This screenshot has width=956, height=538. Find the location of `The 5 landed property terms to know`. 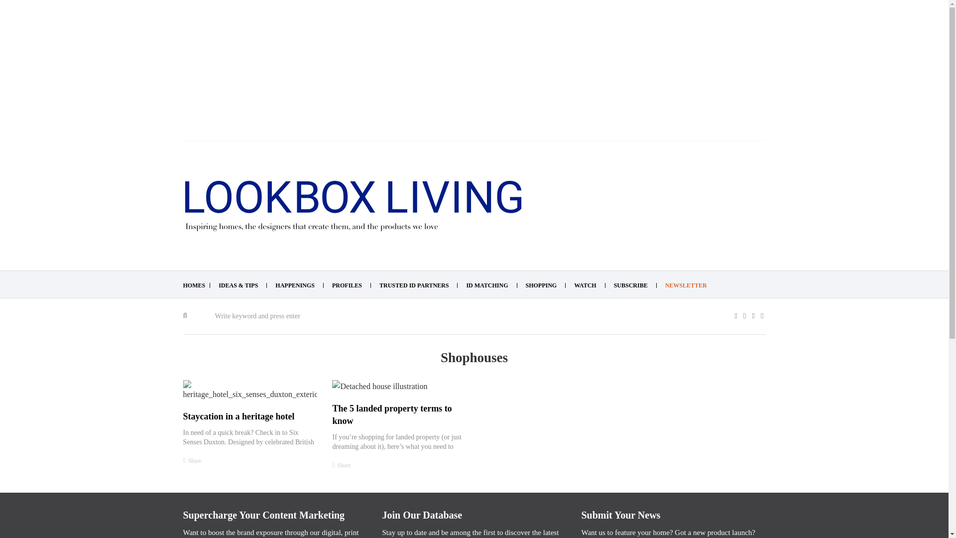

The 5 landed property terms to know is located at coordinates (391, 414).